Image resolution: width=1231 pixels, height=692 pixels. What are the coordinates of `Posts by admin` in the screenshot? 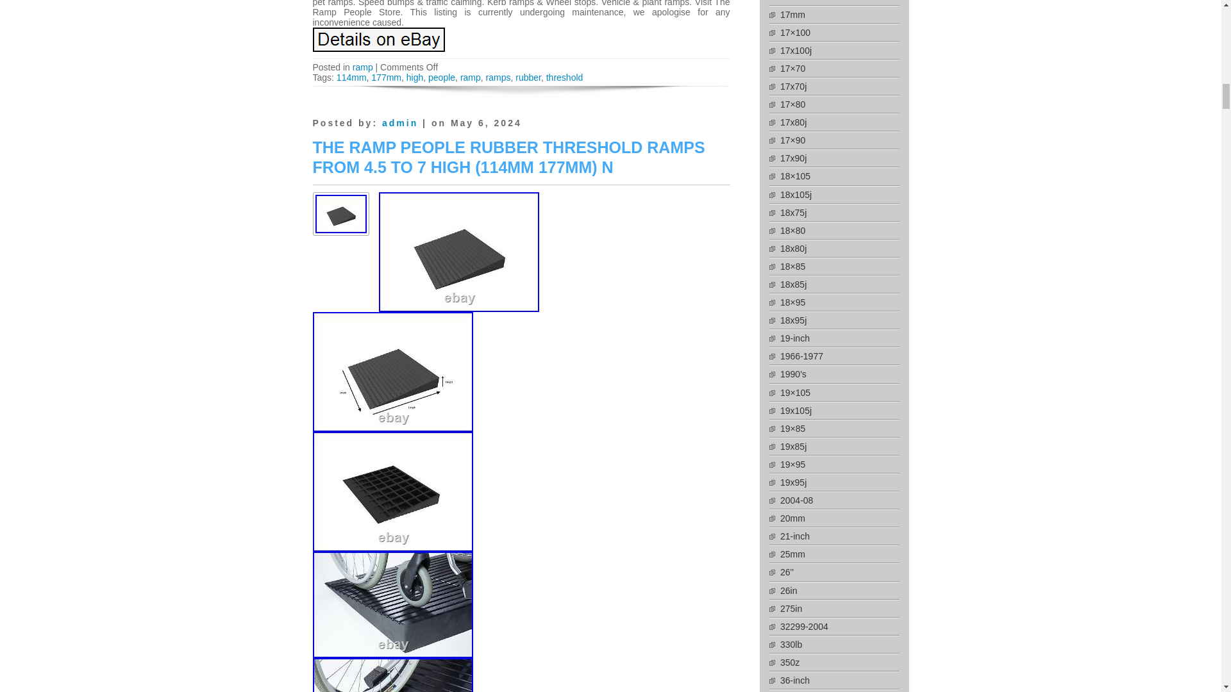 It's located at (400, 122).